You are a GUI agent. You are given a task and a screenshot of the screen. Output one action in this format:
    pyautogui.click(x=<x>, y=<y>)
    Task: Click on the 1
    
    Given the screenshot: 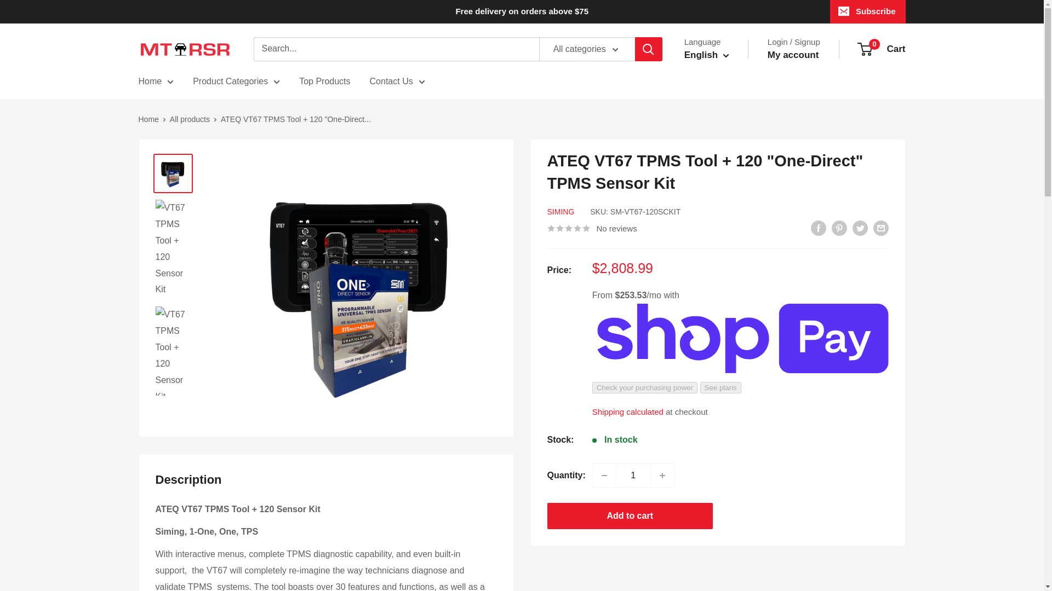 What is the action you would take?
    pyautogui.click(x=633, y=475)
    